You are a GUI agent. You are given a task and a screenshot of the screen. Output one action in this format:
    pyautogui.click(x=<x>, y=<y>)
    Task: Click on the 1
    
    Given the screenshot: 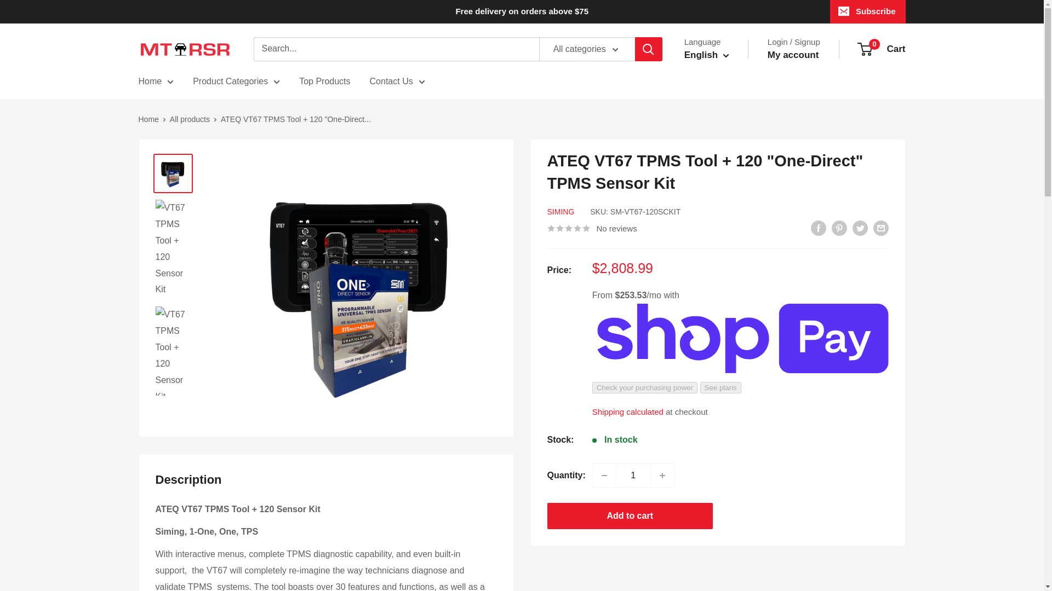 What is the action you would take?
    pyautogui.click(x=633, y=475)
    